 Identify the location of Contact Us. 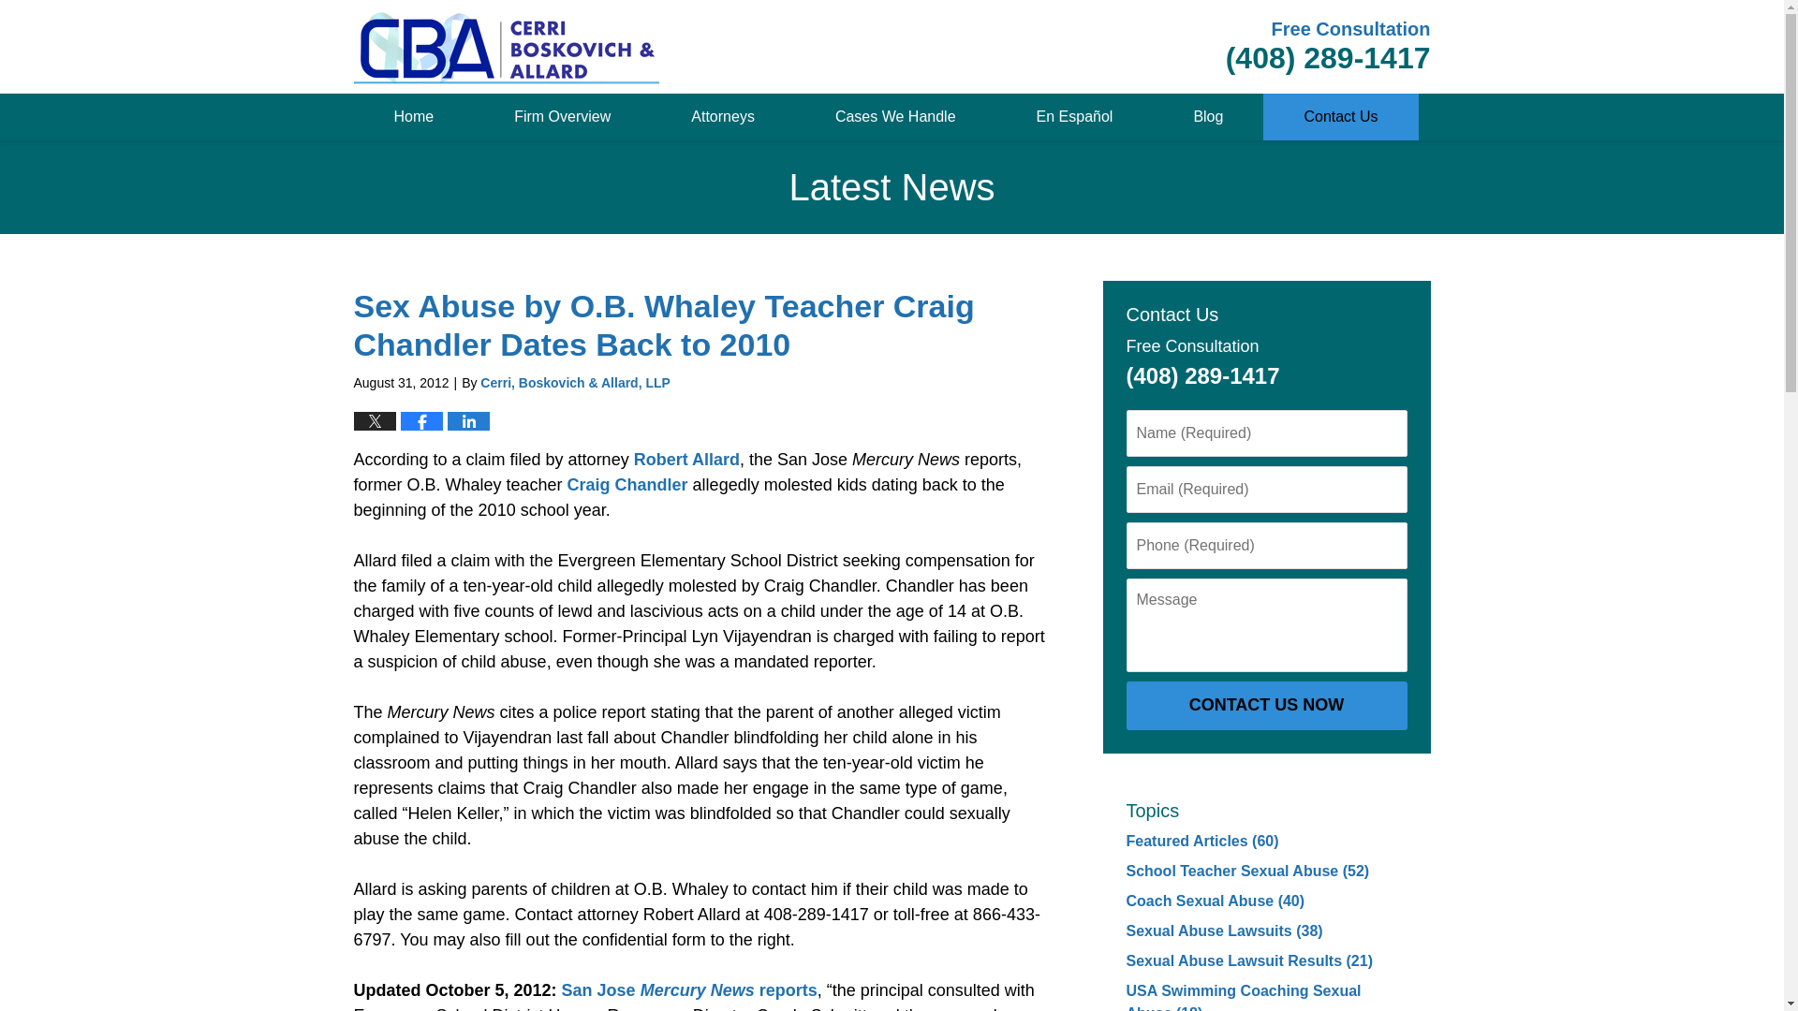
(1341, 117).